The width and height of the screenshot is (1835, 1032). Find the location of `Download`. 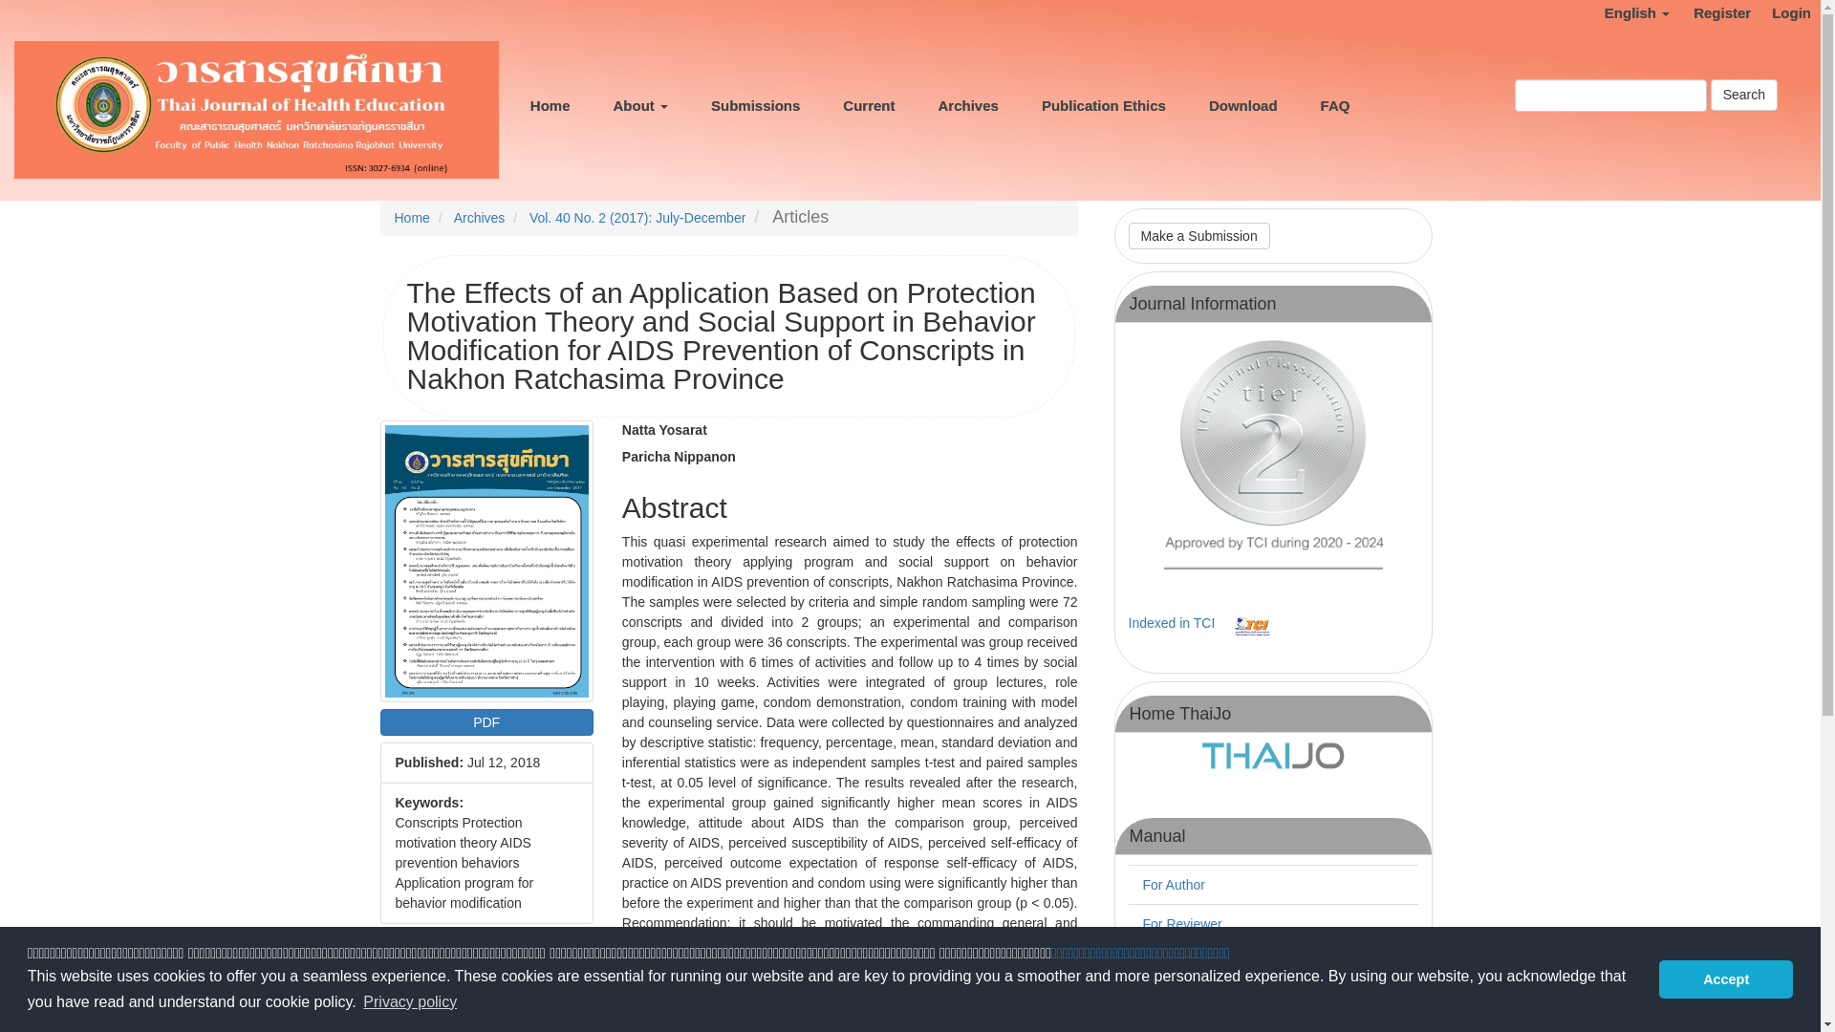

Download is located at coordinates (1246, 78).